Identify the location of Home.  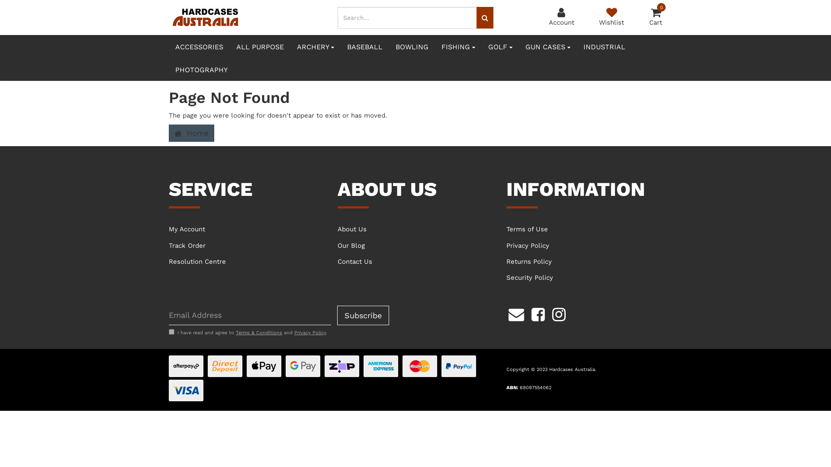
(191, 133).